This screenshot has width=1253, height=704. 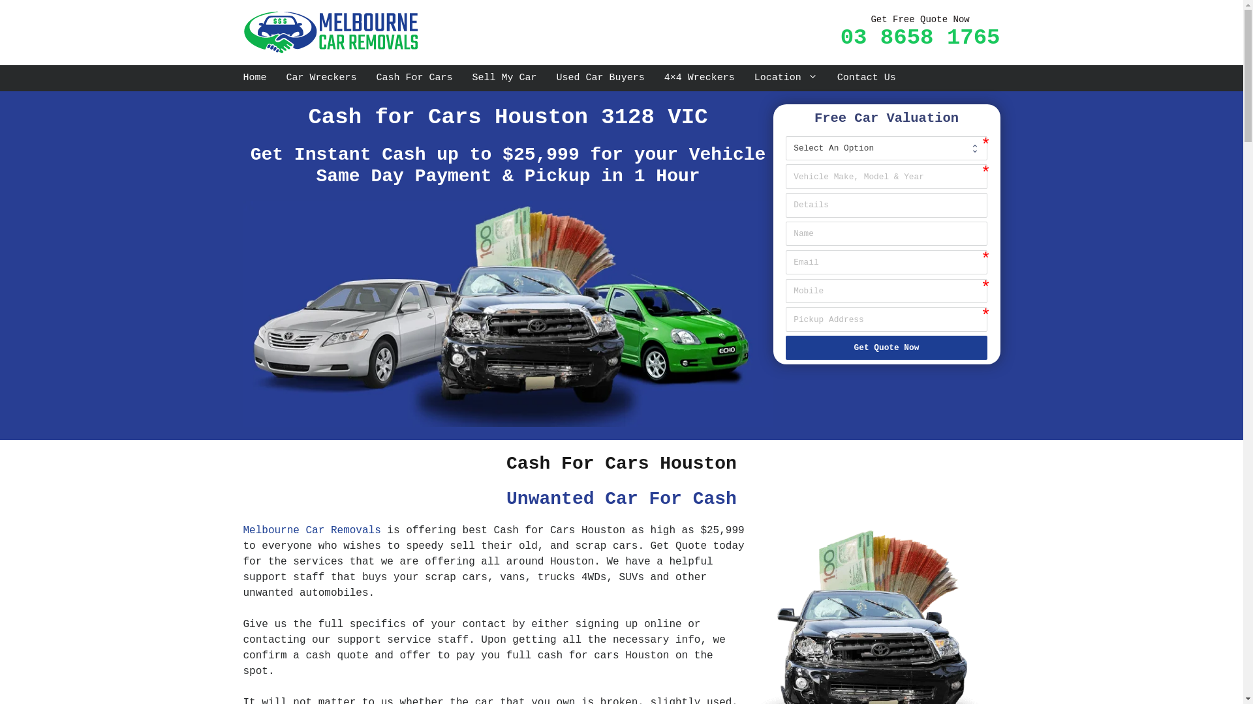 What do you see at coordinates (322, 78) in the screenshot?
I see `Car Wreckers` at bounding box center [322, 78].